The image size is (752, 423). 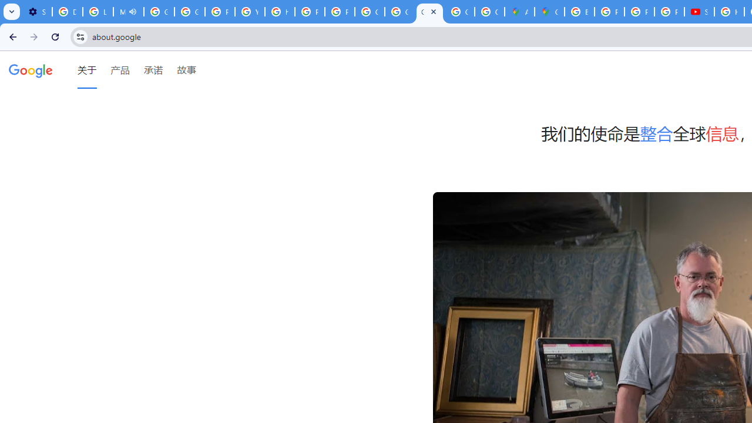 I want to click on How Chrome protects your passwords - Google Chrome Help, so click(x=730, y=12).